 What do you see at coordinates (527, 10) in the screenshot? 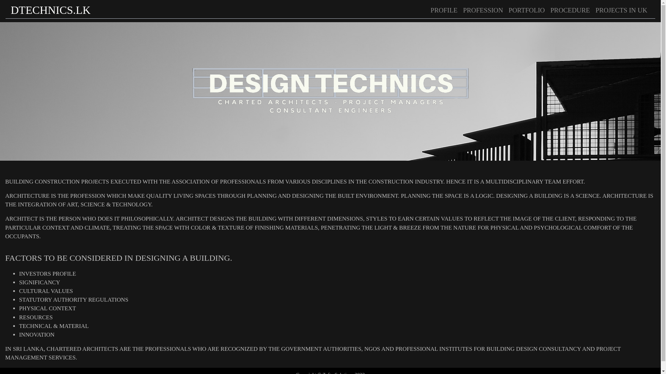
I see `PORTFOLIO` at bounding box center [527, 10].